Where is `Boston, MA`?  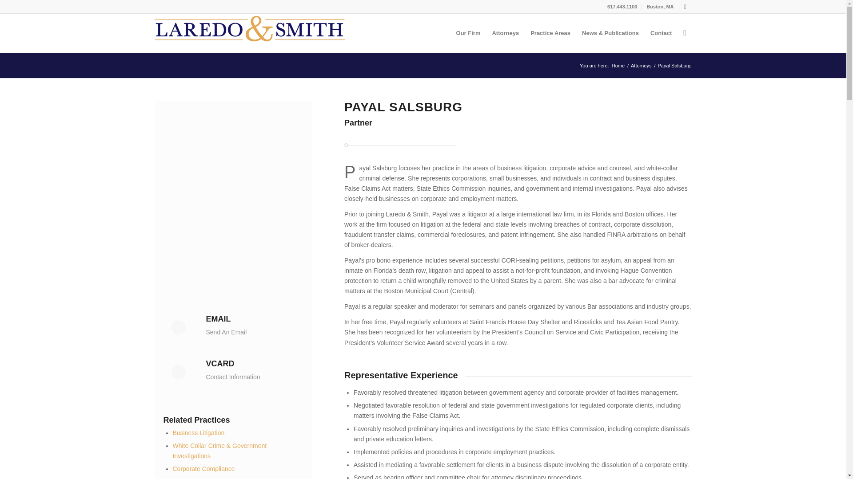 Boston, MA is located at coordinates (660, 7).